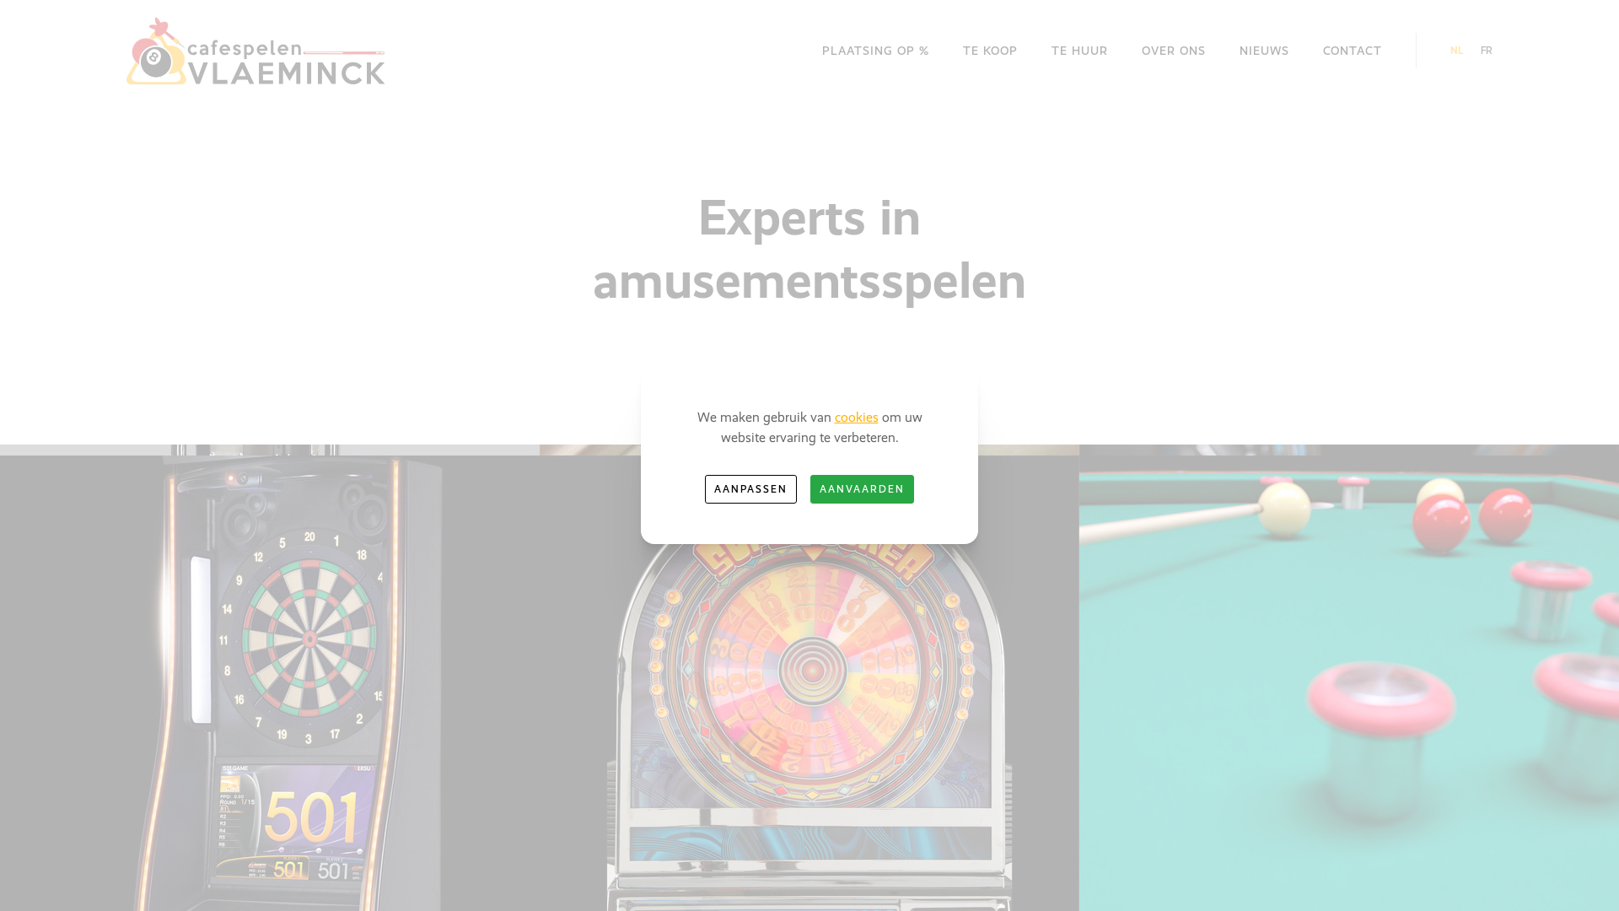  Describe the element at coordinates (1353, 51) in the screenshot. I see `CONTACT` at that location.